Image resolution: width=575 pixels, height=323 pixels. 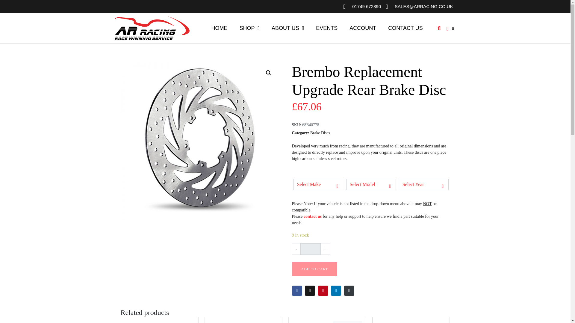 I want to click on Select Make, so click(x=318, y=185).